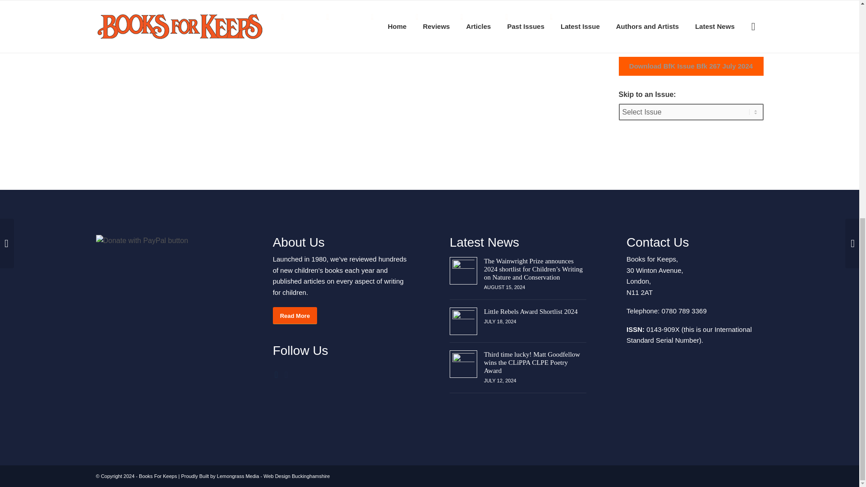  I want to click on Download BfK Issue Bfk 267 July 2024, so click(691, 66).